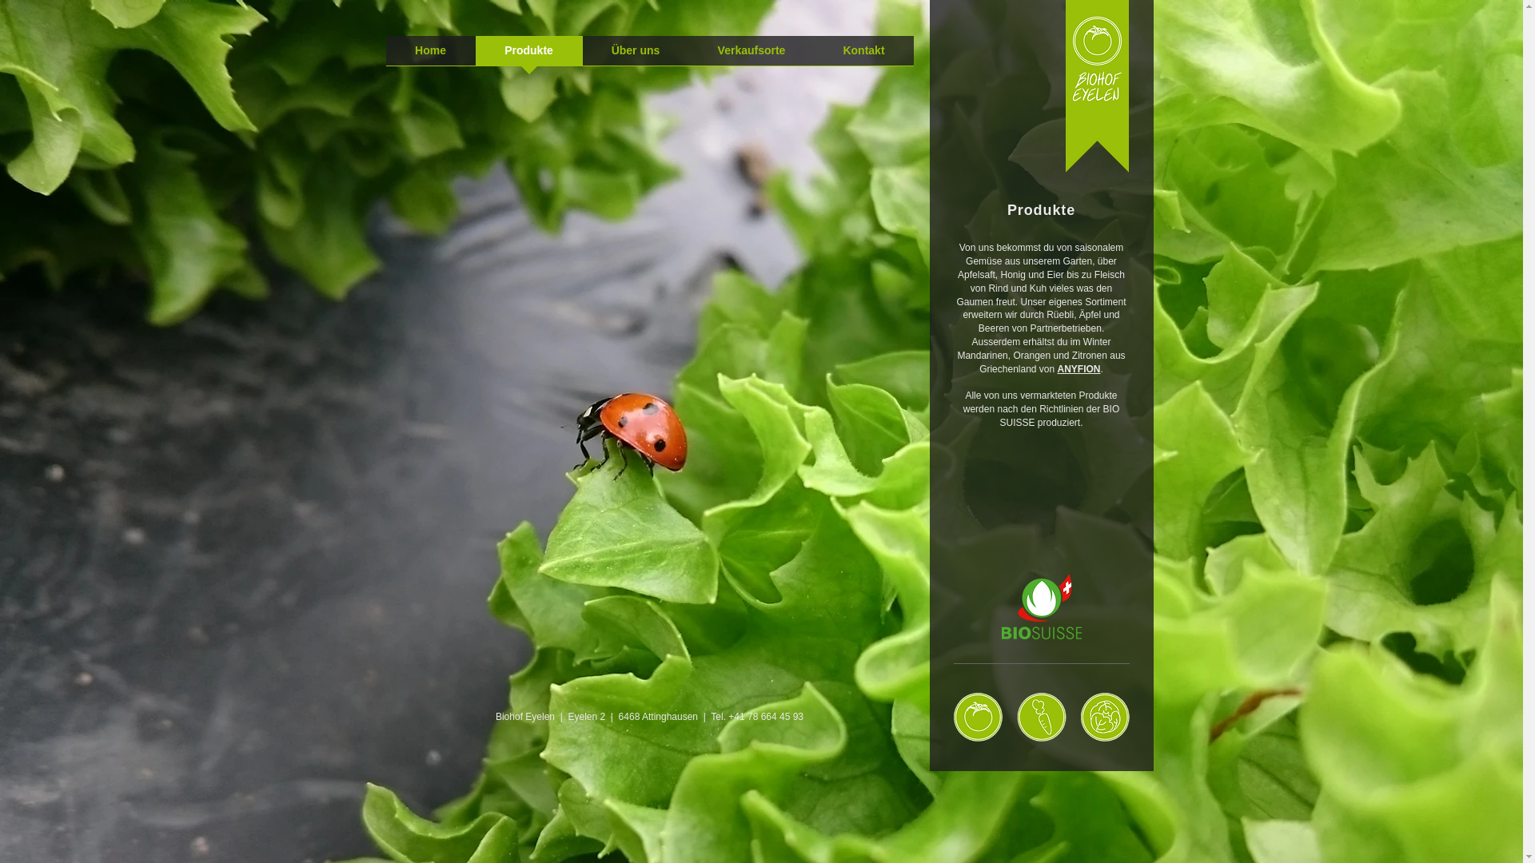 The image size is (1535, 863). Describe the element at coordinates (528, 56) in the screenshot. I see `Produkte` at that location.